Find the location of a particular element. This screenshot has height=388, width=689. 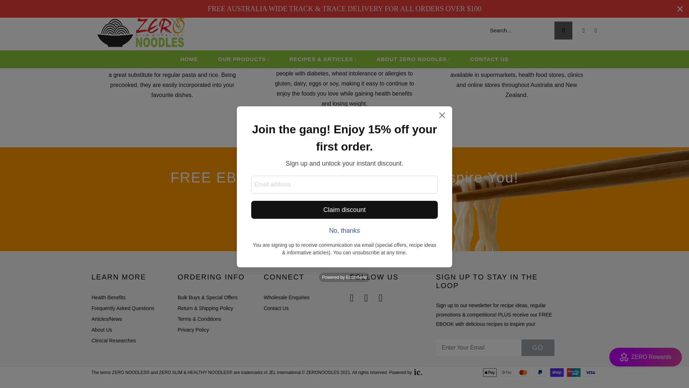

Visa is located at coordinates (590, 372).